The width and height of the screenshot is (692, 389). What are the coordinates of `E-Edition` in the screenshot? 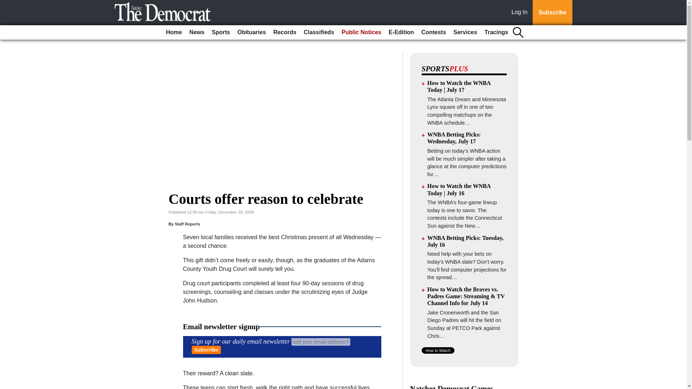 It's located at (401, 32).